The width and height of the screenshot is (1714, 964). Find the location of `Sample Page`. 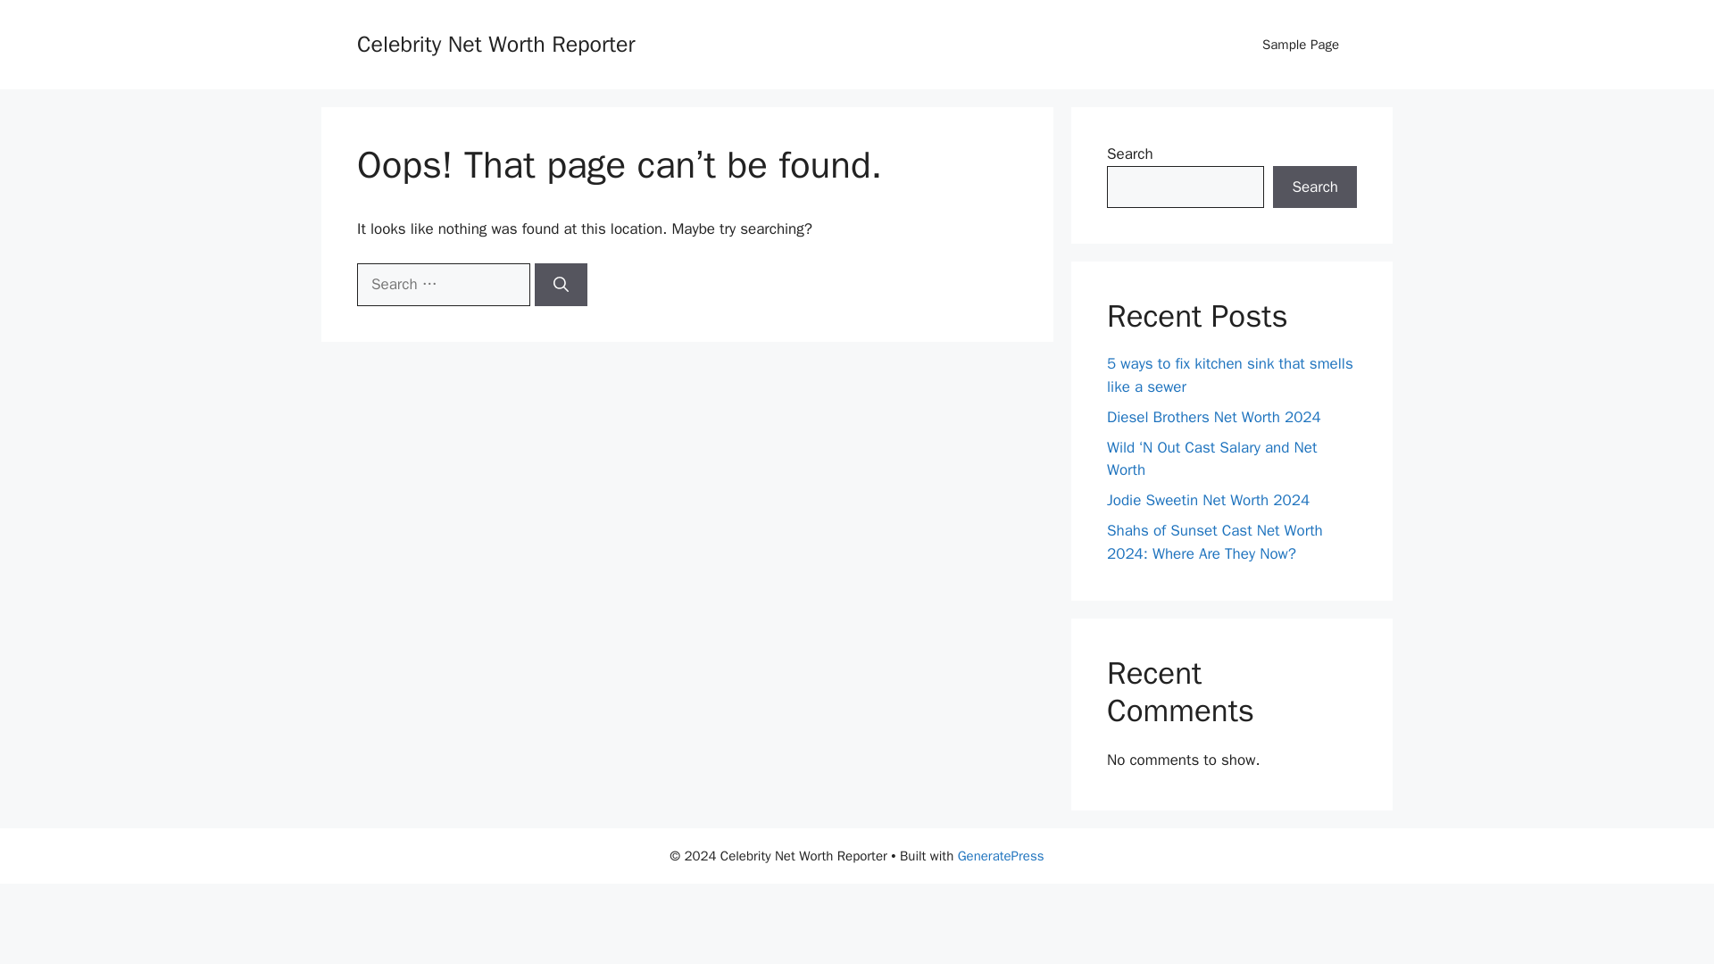

Sample Page is located at coordinates (1300, 45).